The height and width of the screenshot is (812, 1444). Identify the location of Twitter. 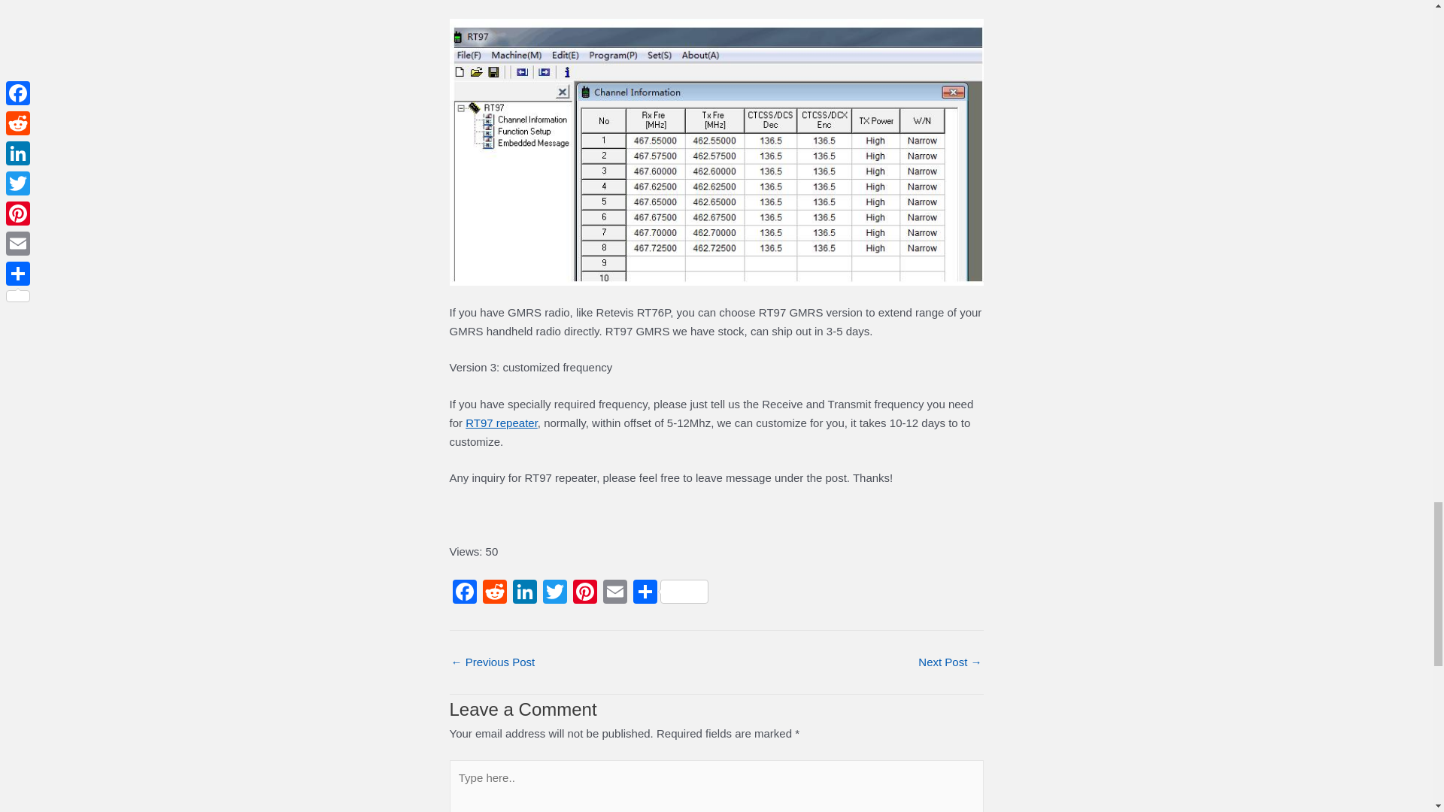
(555, 593).